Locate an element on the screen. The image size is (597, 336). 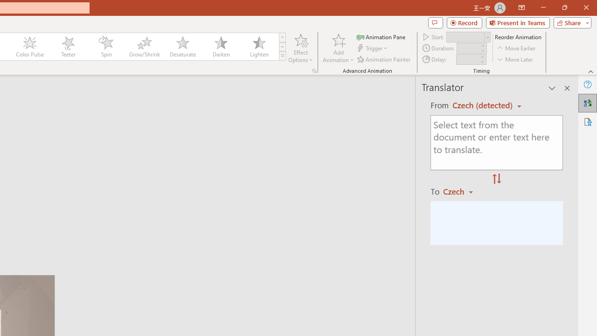
Move Later is located at coordinates (515, 59).